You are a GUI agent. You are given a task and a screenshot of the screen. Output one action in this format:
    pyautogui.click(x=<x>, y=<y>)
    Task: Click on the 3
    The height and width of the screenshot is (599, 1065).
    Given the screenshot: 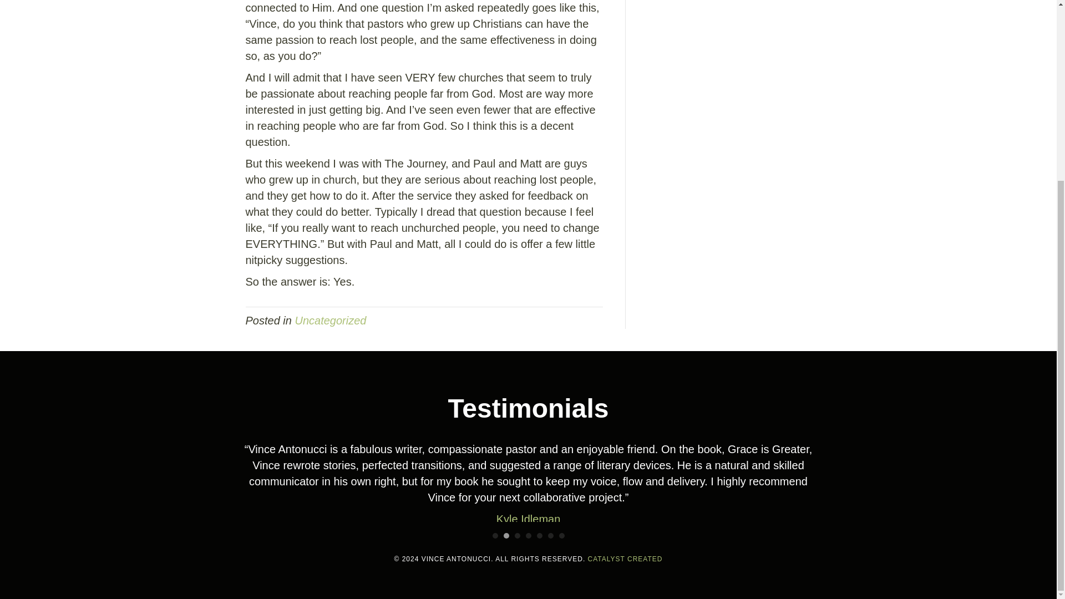 What is the action you would take?
    pyautogui.click(x=517, y=536)
    